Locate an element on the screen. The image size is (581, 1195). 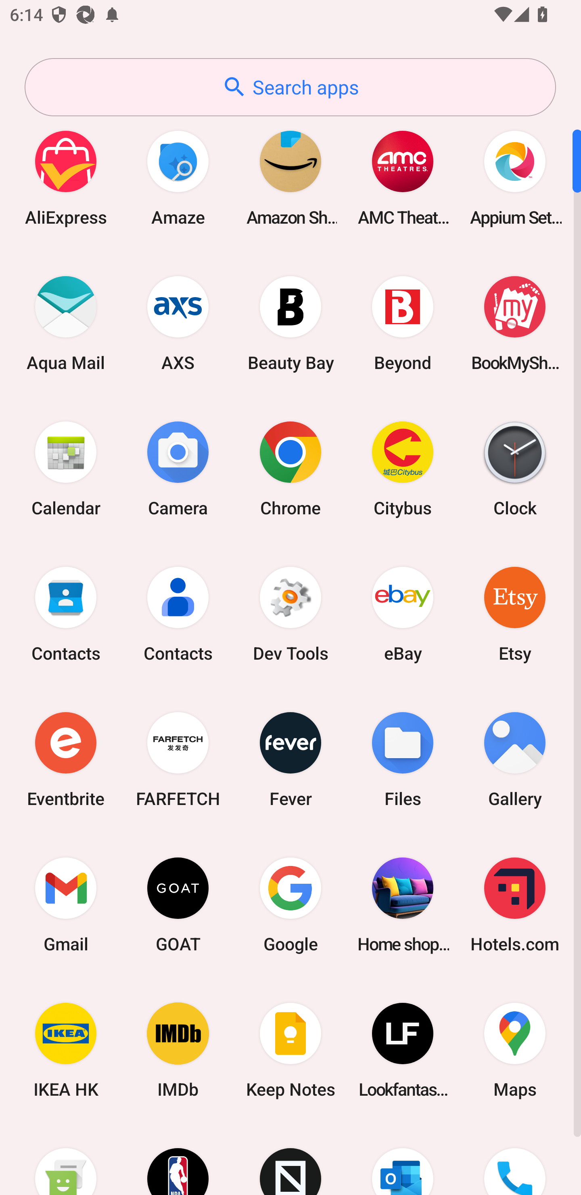
Clock is located at coordinates (515, 468).